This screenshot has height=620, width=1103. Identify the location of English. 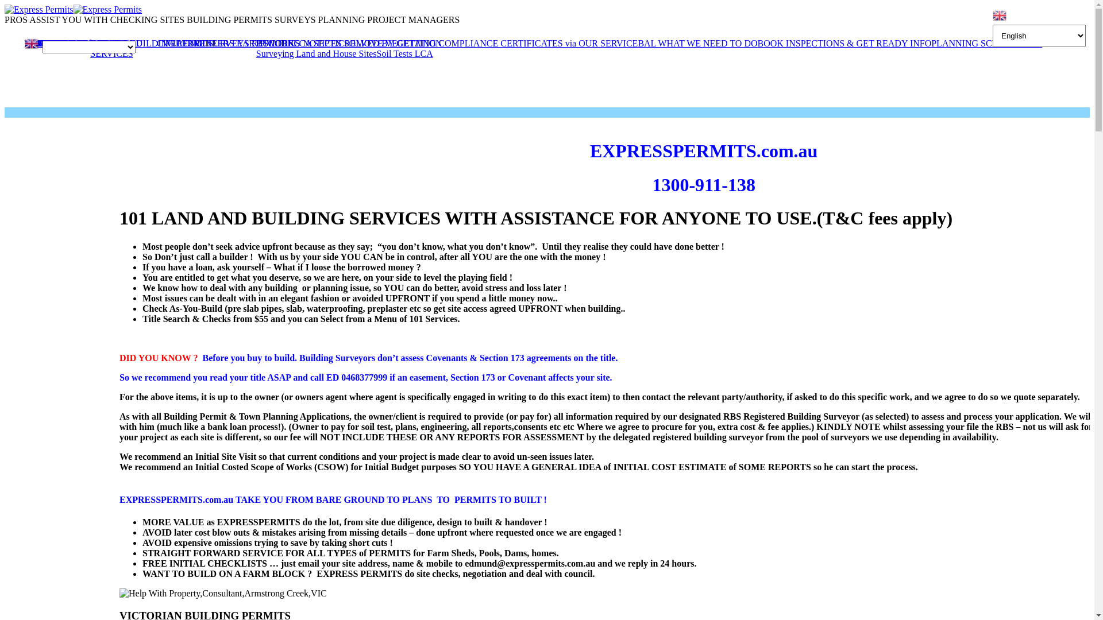
(1000, 15).